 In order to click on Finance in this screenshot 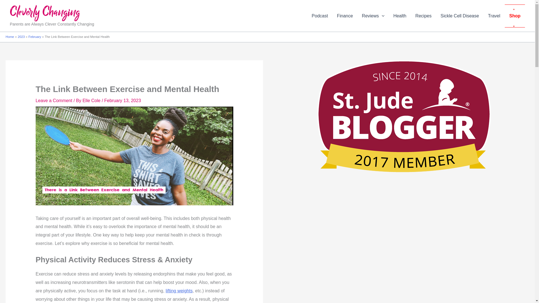, I will do `click(345, 16)`.